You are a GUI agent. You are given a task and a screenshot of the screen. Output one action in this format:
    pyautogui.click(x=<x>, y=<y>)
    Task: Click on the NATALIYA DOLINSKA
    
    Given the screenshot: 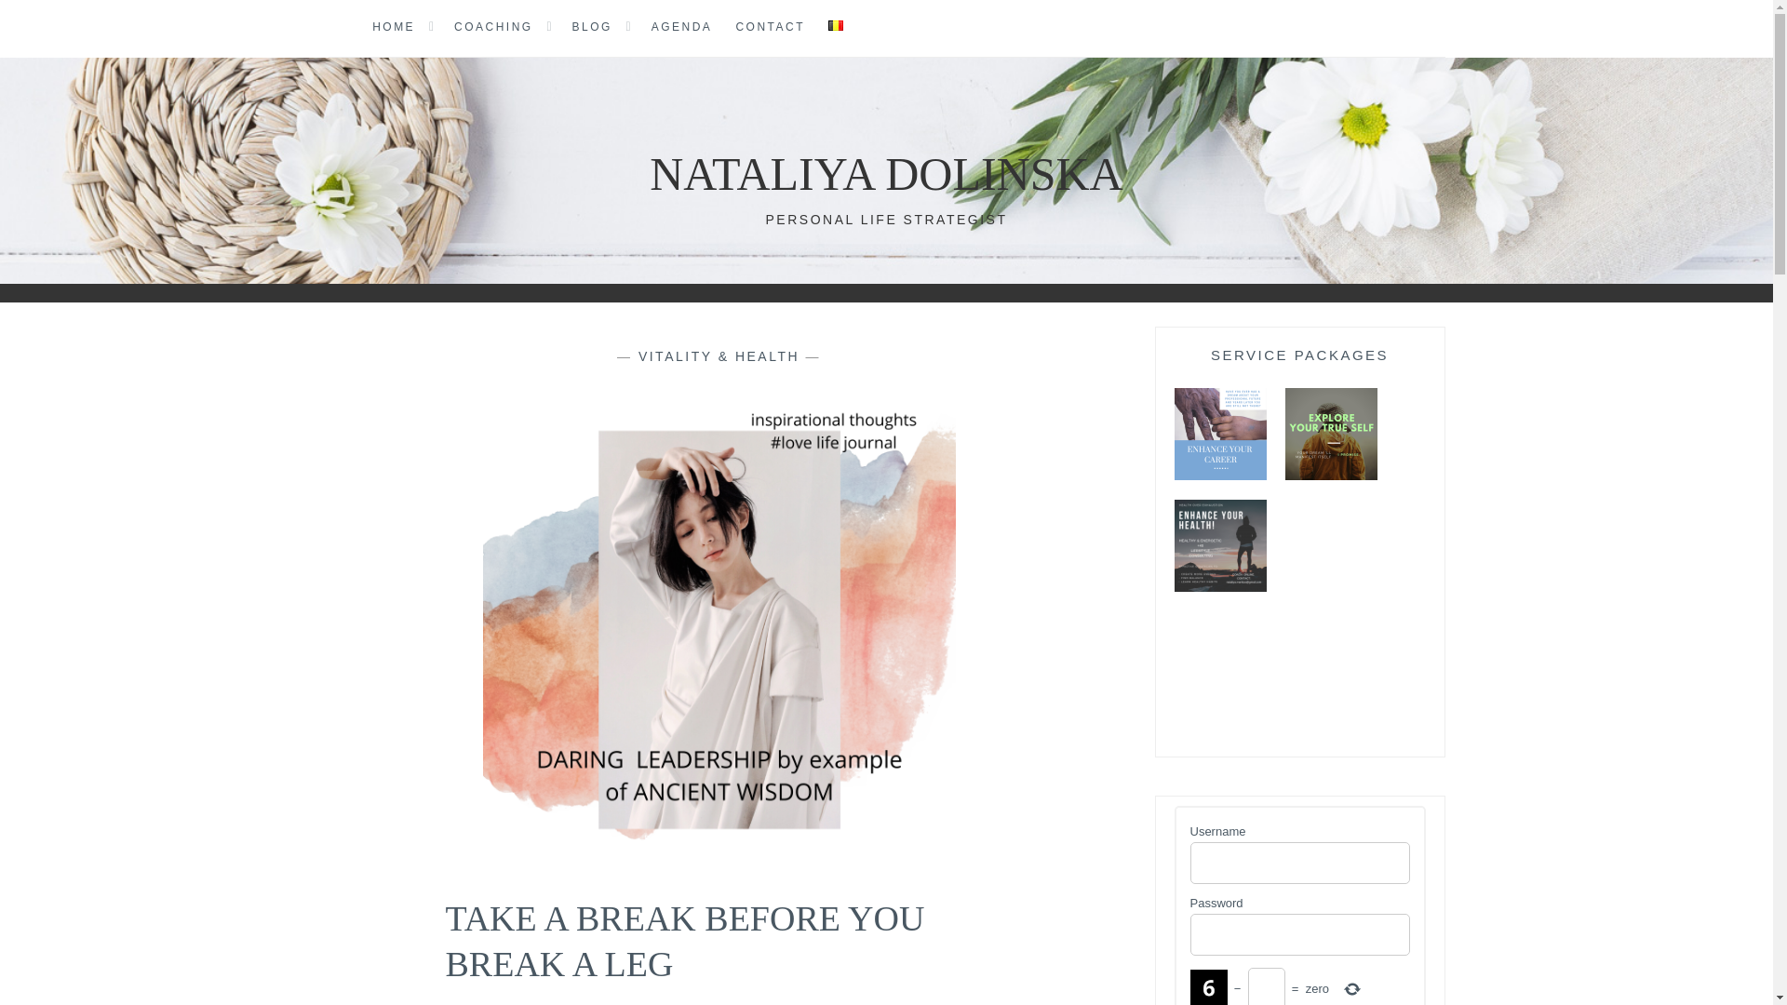 What is the action you would take?
    pyautogui.click(x=886, y=173)
    